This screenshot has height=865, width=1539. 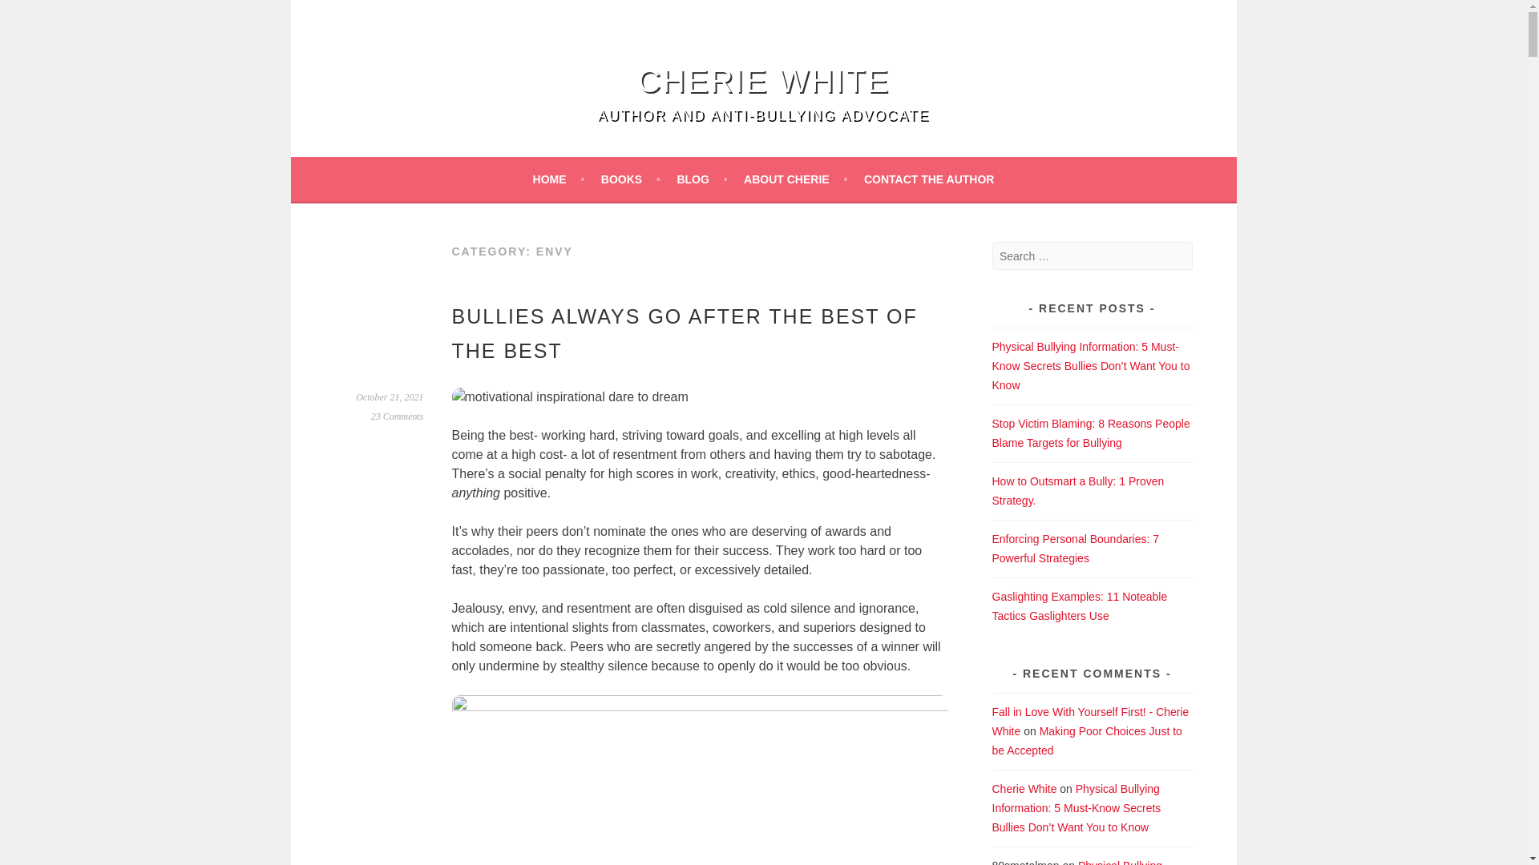 What do you see at coordinates (398, 416) in the screenshot?
I see `23 Comments` at bounding box center [398, 416].